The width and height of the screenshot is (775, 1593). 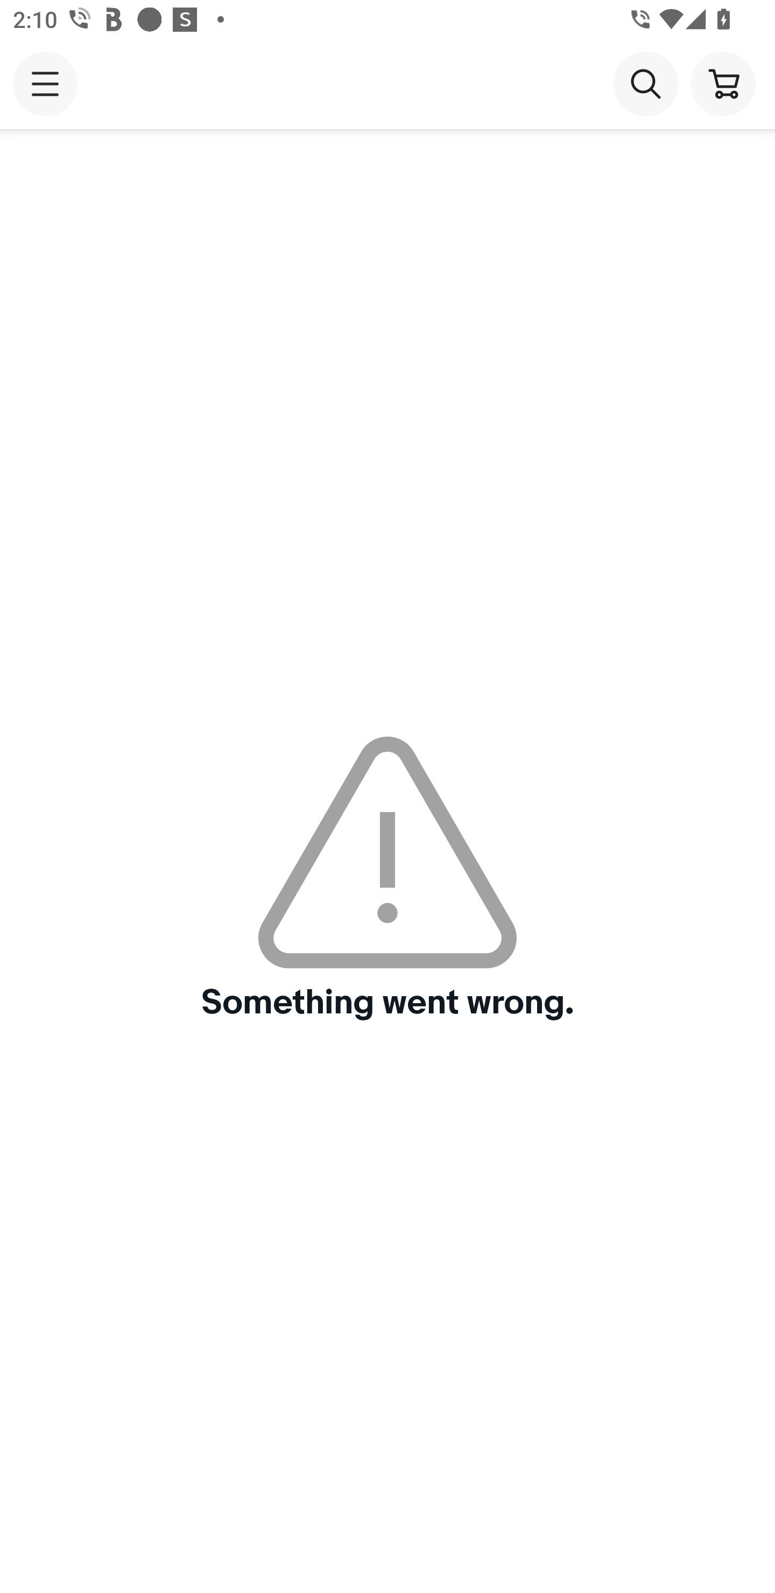 I want to click on Main navigation, open, so click(x=45, y=83).